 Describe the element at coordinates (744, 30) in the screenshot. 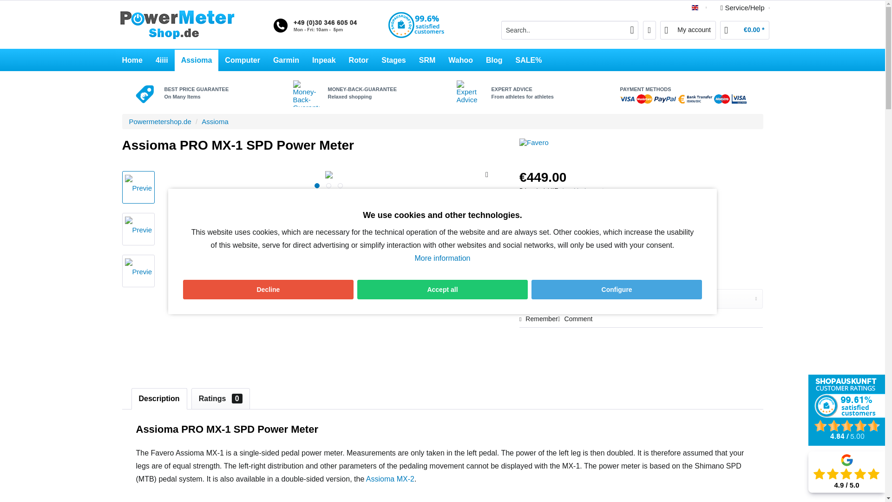

I see `Shopping cart` at that location.